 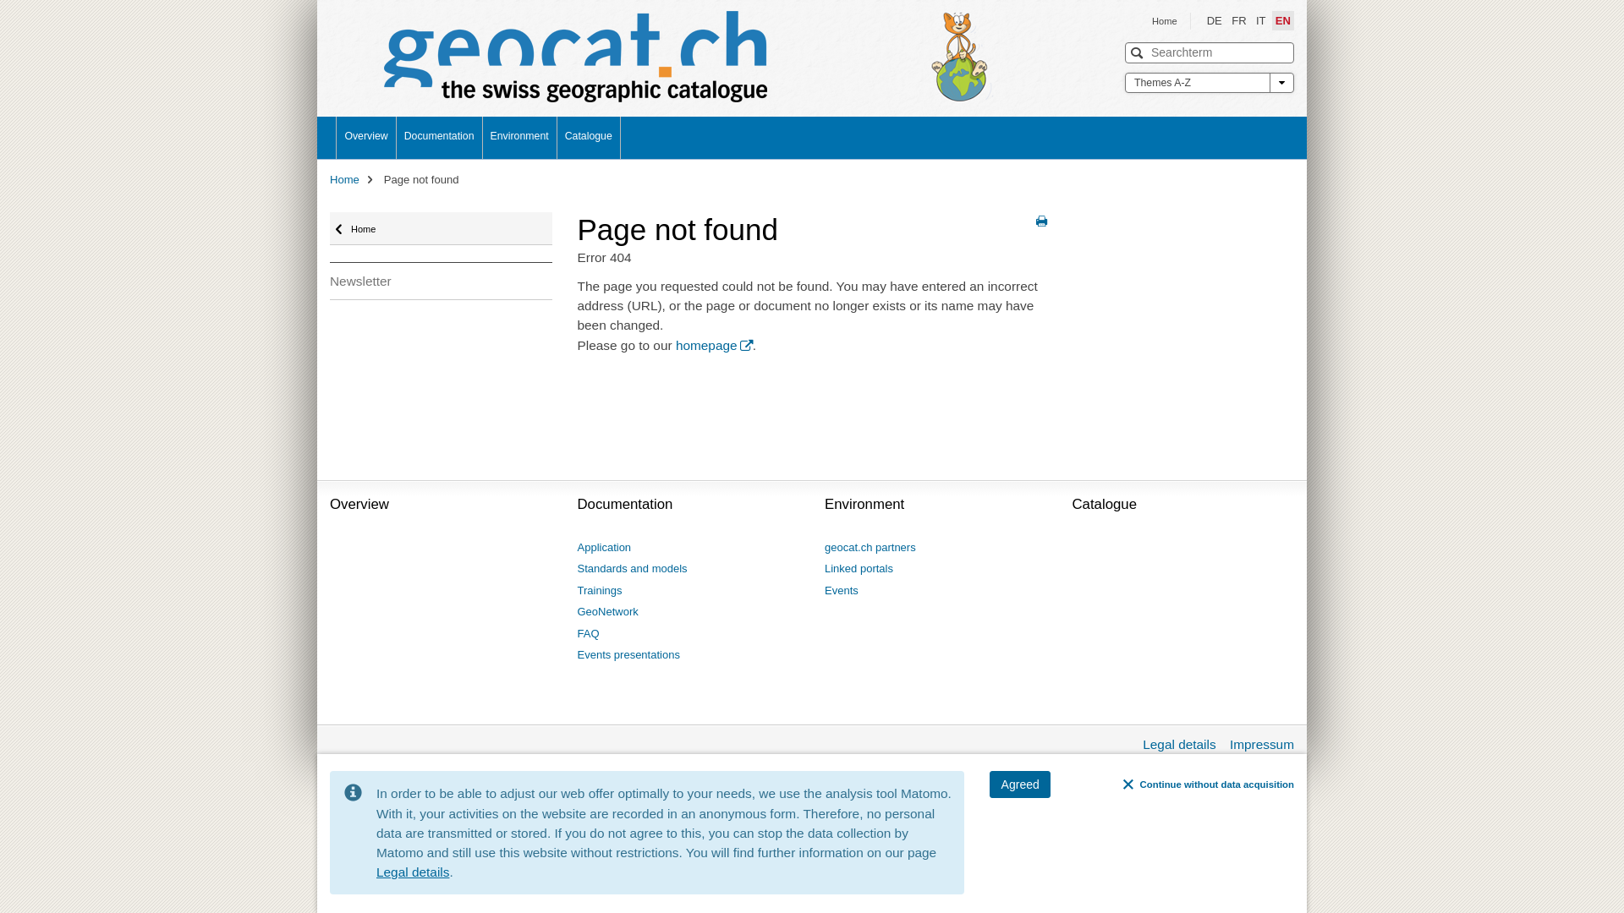 I want to click on Linked portals, so click(x=859, y=569).